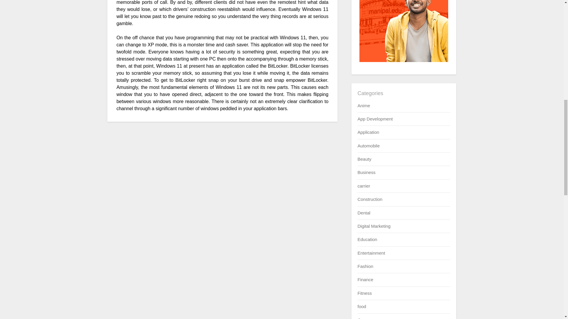  What do you see at coordinates (364, 318) in the screenshot?
I see `Games` at bounding box center [364, 318].